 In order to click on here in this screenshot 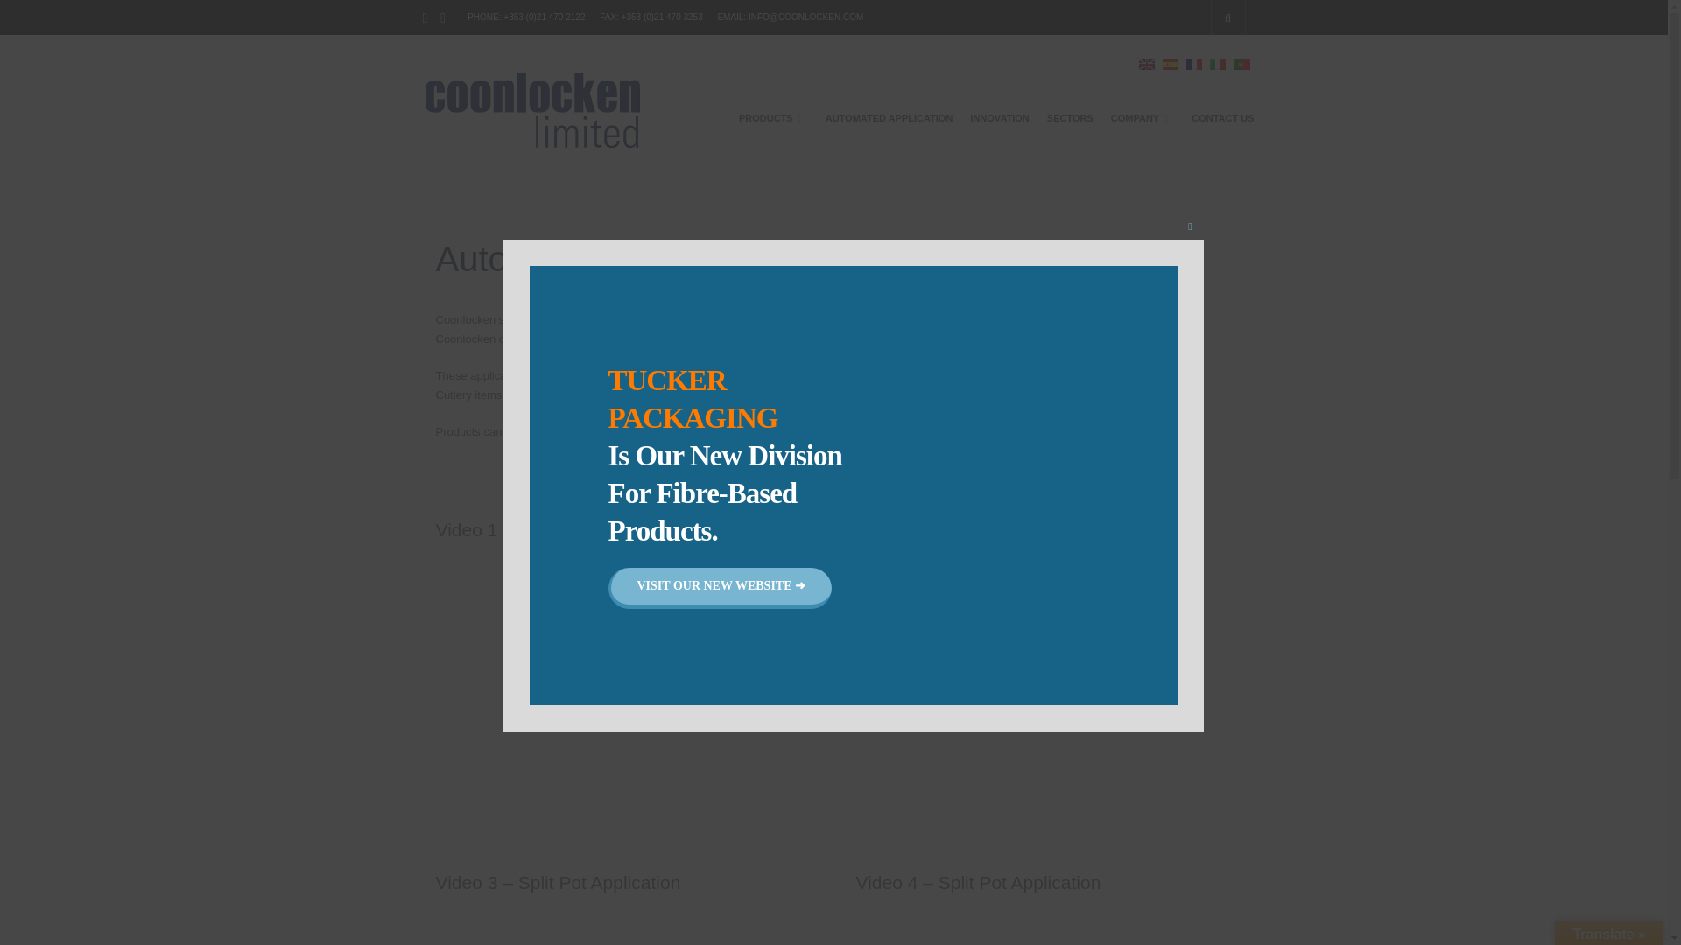, I will do `click(734, 395)`.